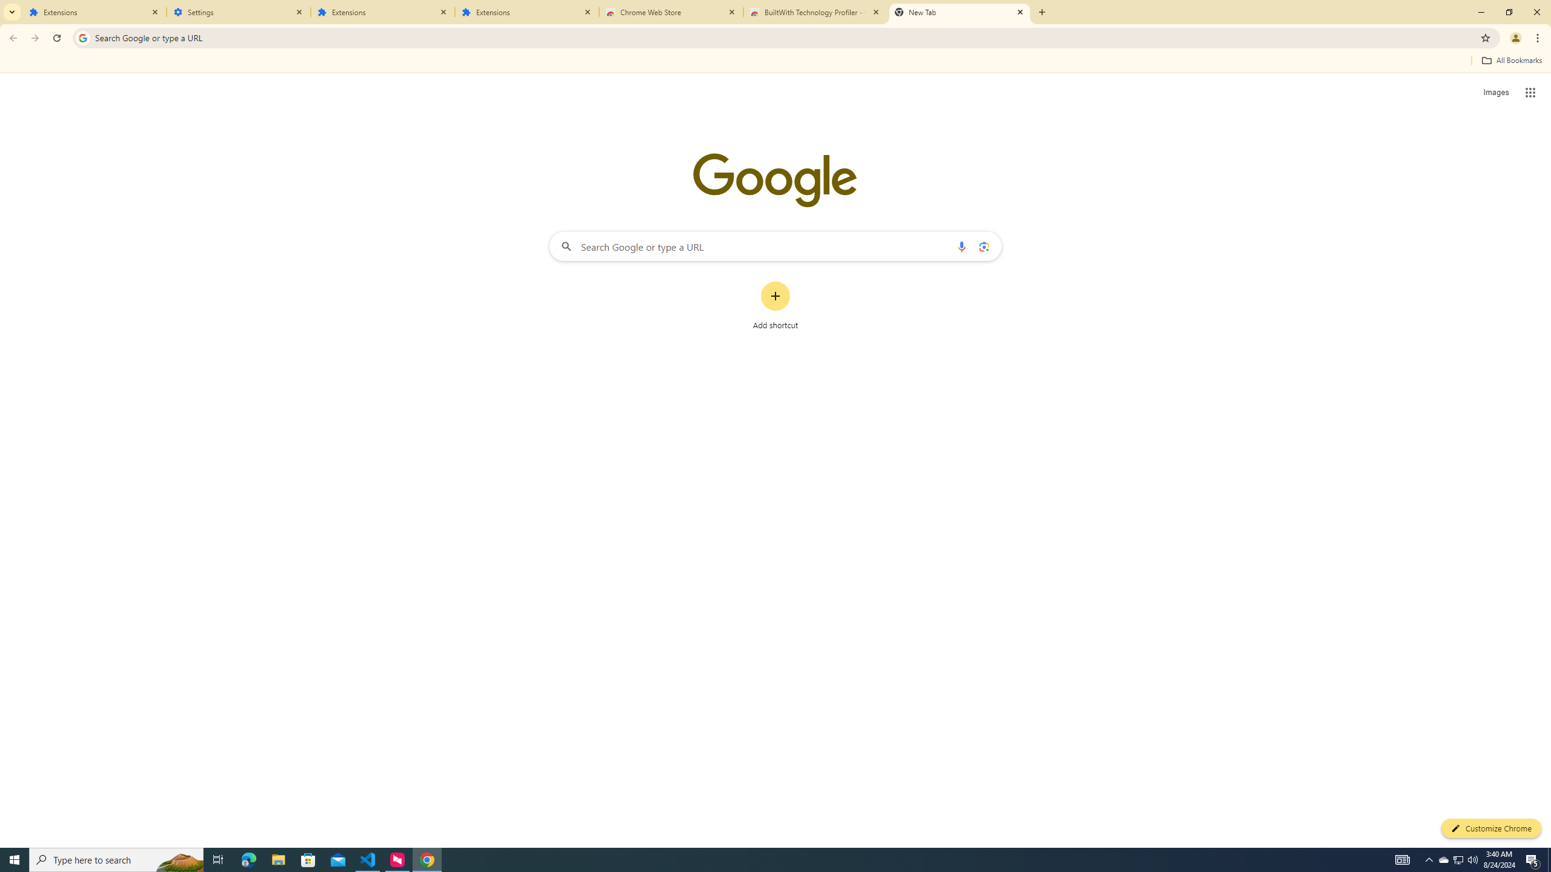 The height and width of the screenshot is (872, 1551). What do you see at coordinates (961, 246) in the screenshot?
I see `Search by voice` at bounding box center [961, 246].